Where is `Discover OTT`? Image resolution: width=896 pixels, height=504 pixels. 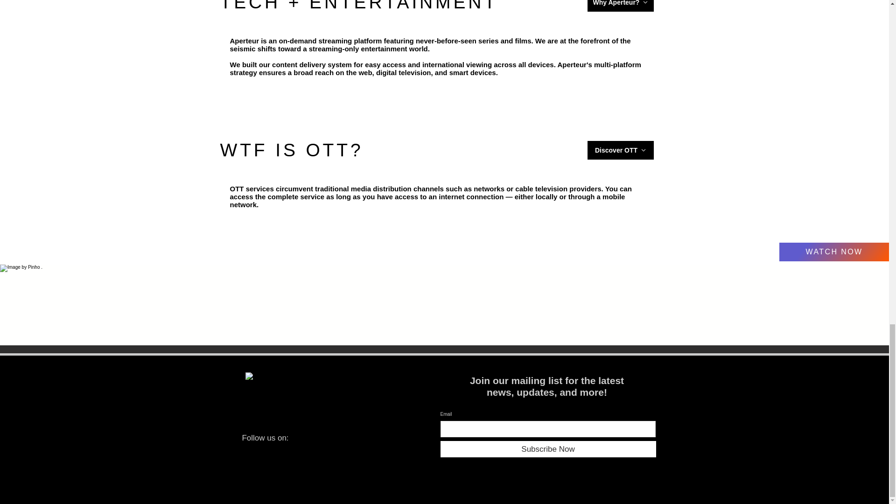 Discover OTT is located at coordinates (620, 150).